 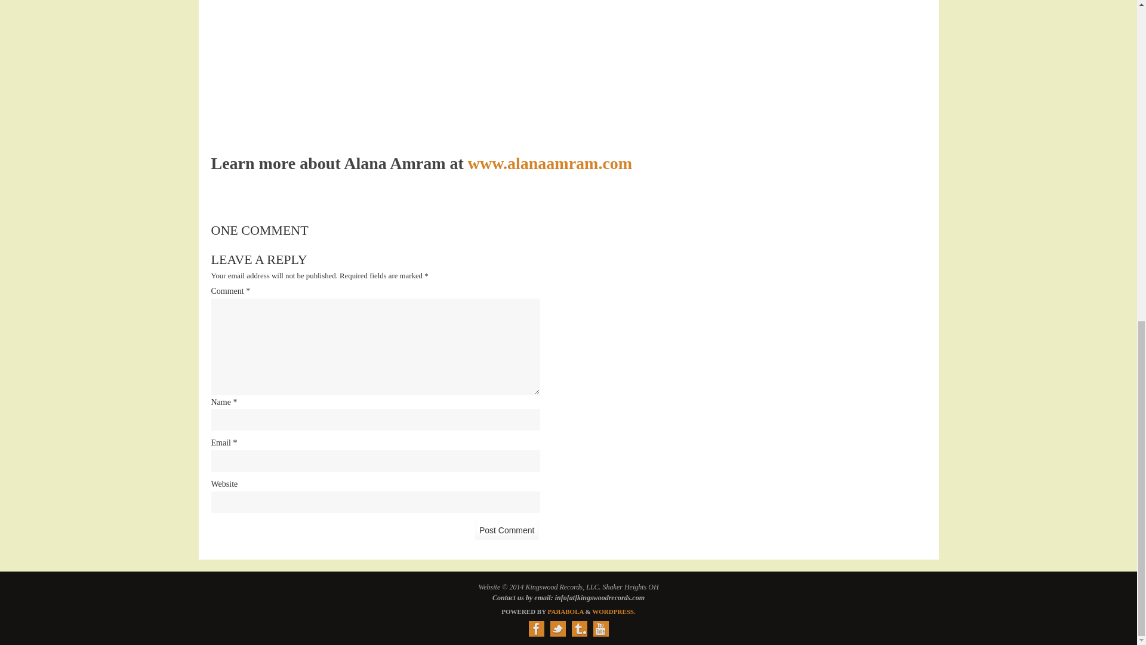 What do you see at coordinates (579, 628) in the screenshot?
I see `Tumblr` at bounding box center [579, 628].